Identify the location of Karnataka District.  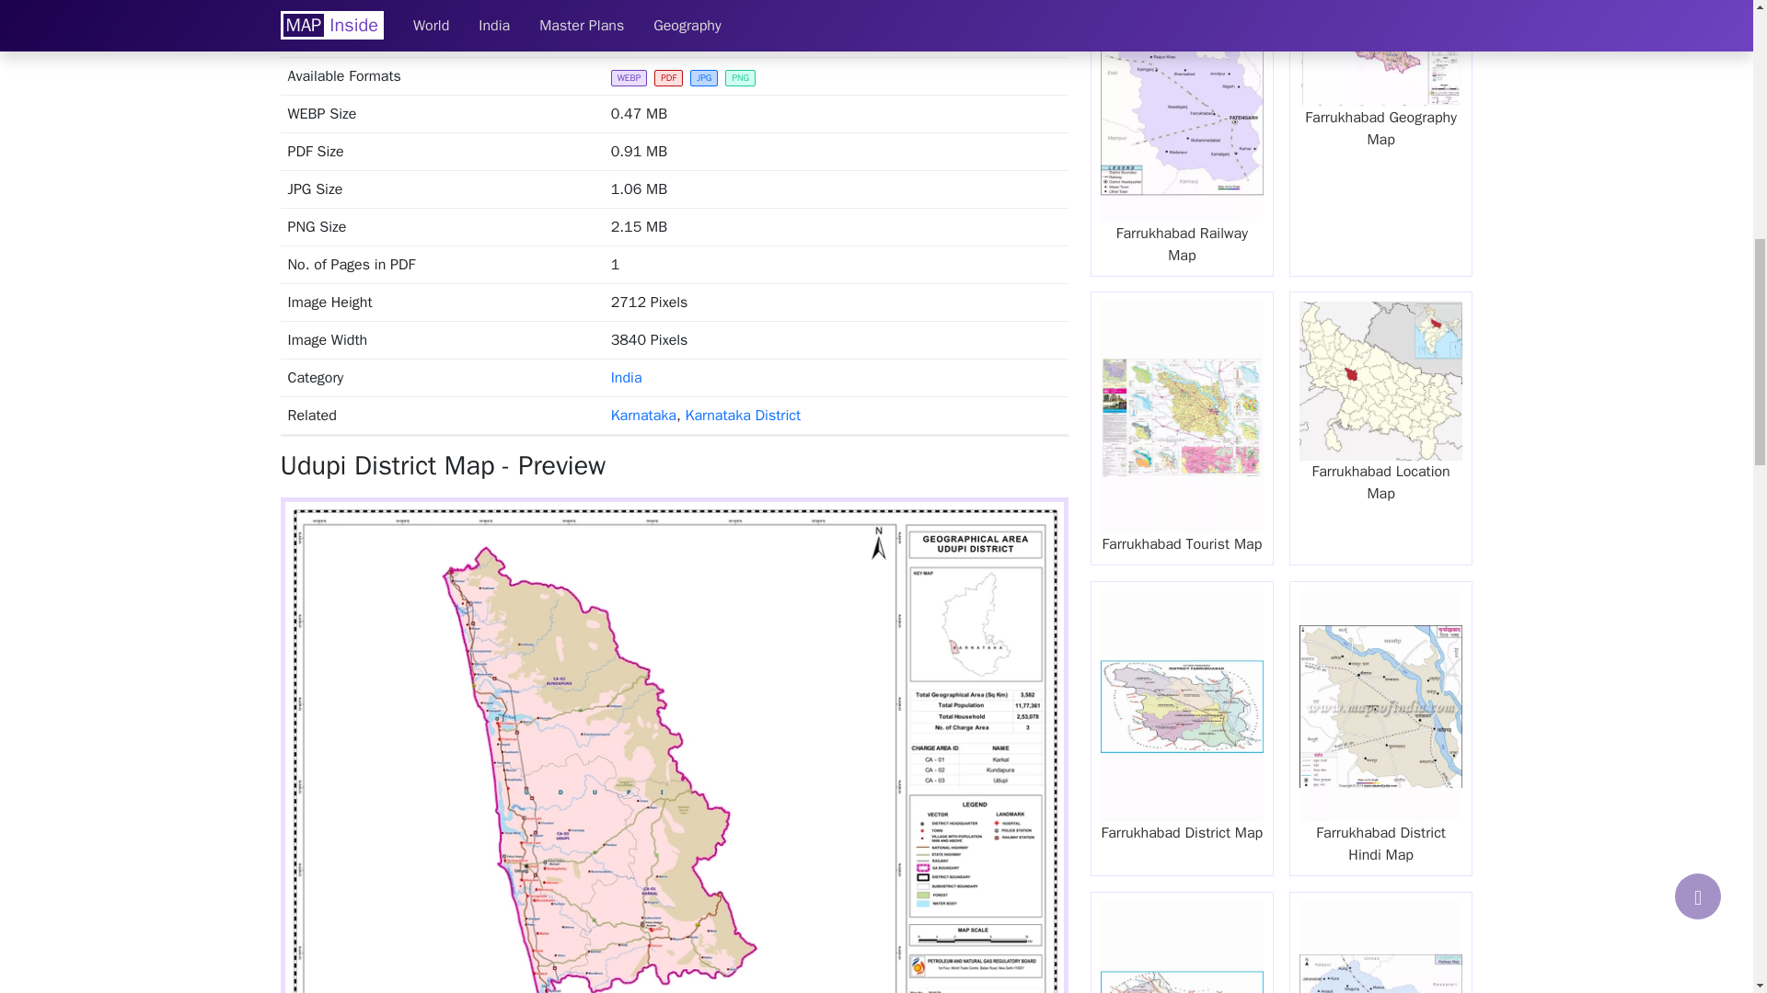
(744, 416).